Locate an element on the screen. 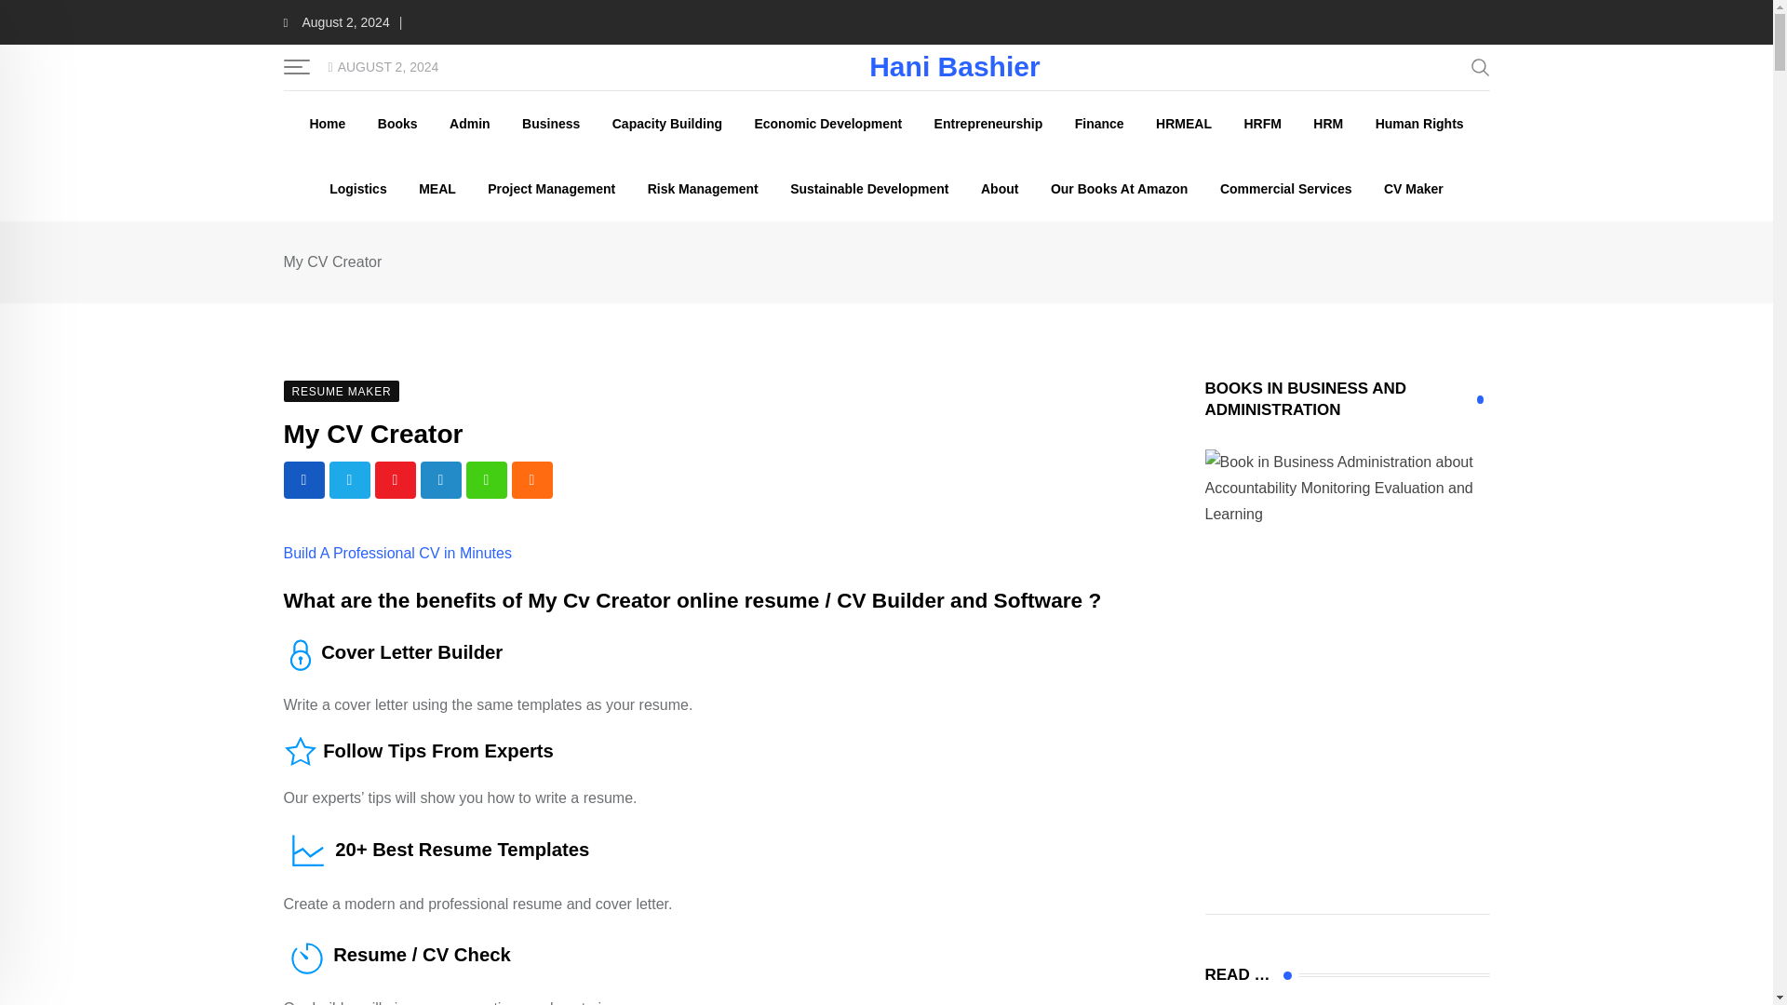  Entrepreneurship is located at coordinates (988, 124).